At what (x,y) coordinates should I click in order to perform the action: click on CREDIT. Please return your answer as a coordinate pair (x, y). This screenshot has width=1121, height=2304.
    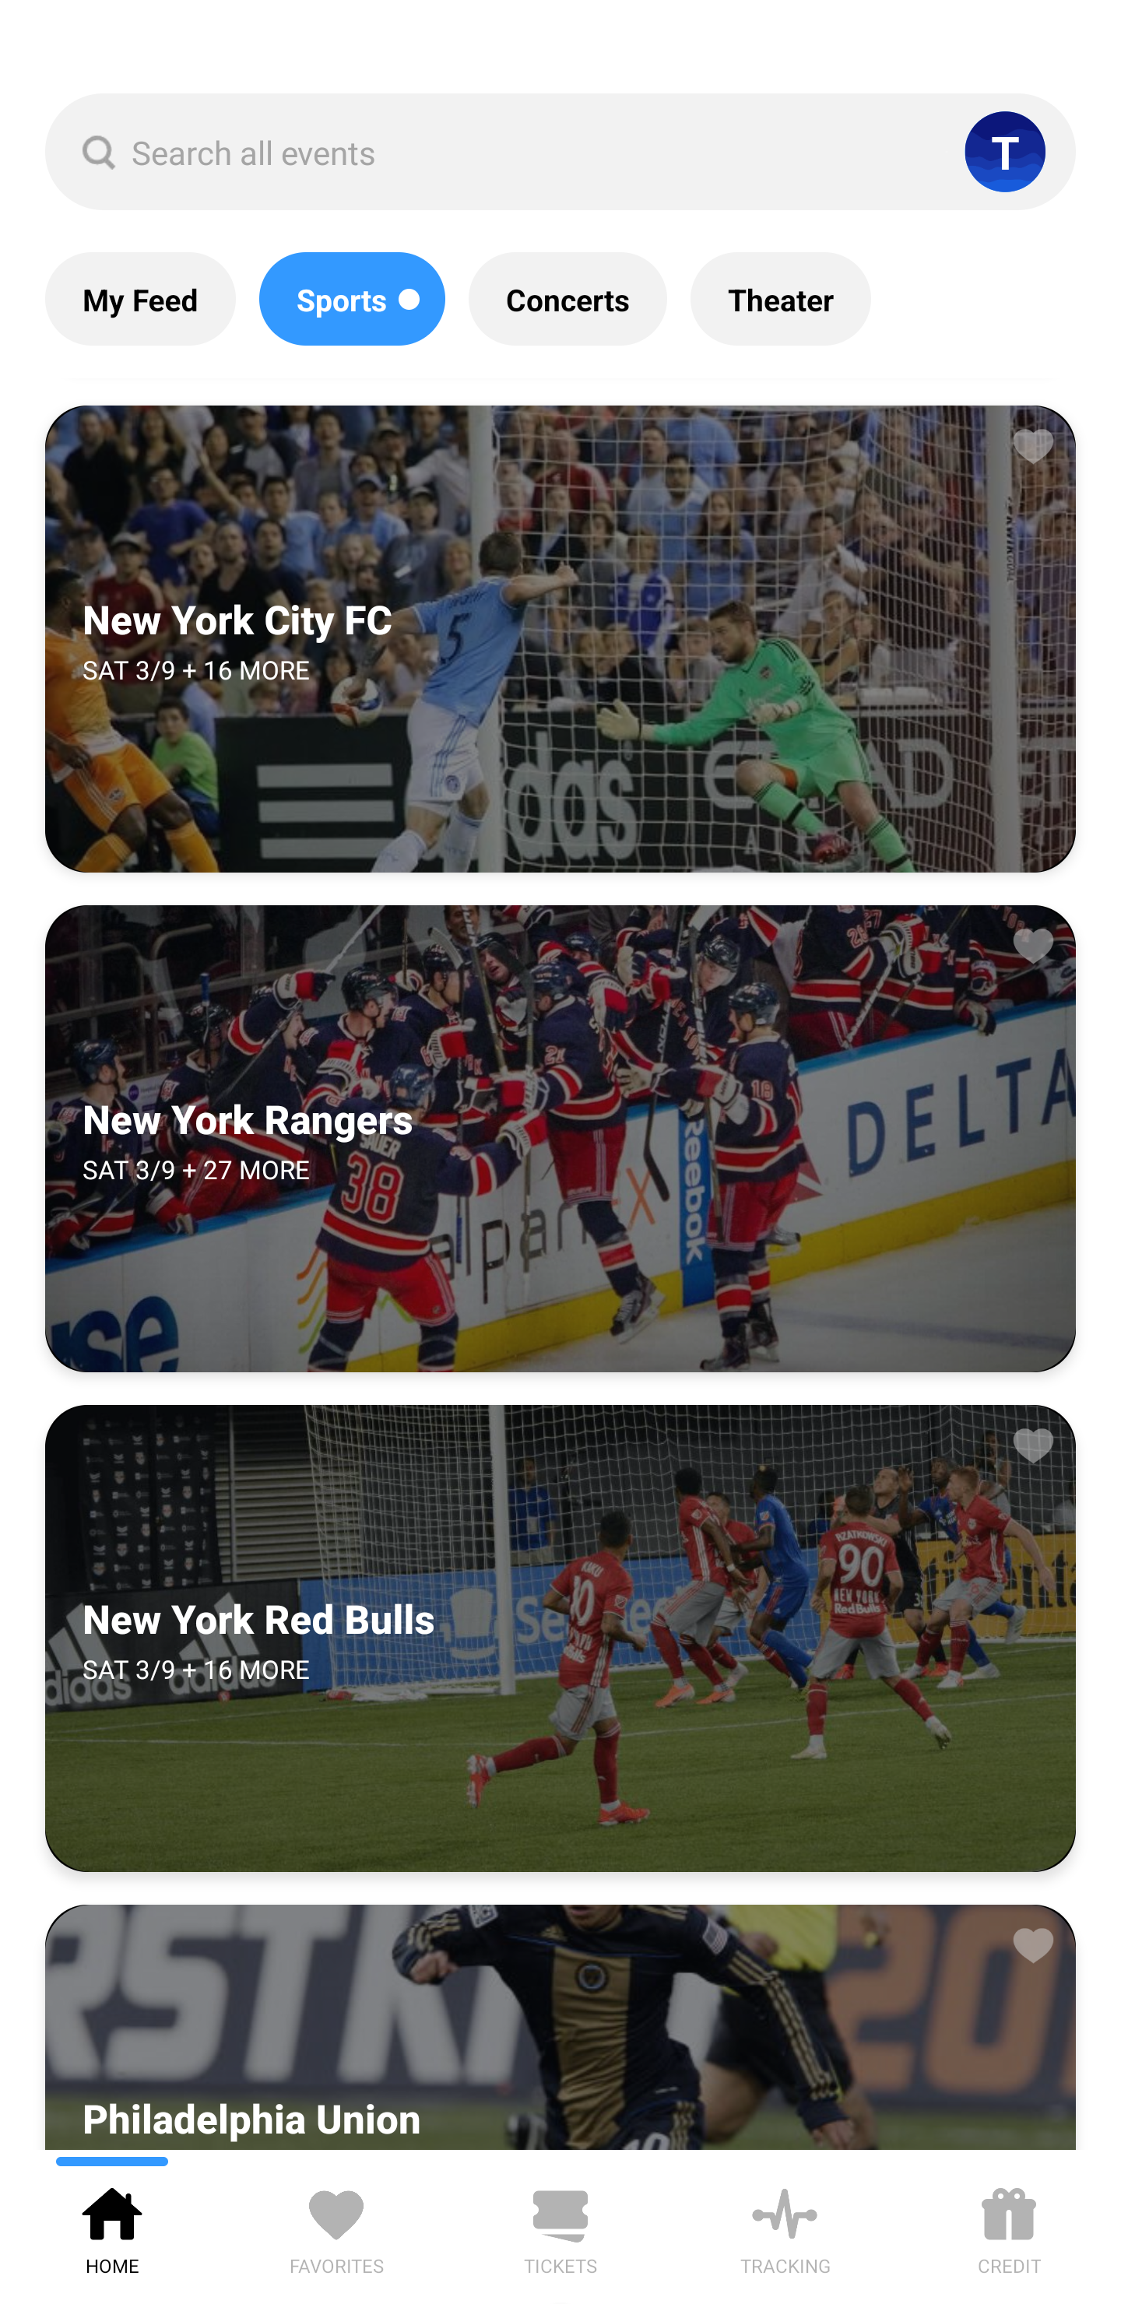
    Looking at the image, I should click on (1009, 2226).